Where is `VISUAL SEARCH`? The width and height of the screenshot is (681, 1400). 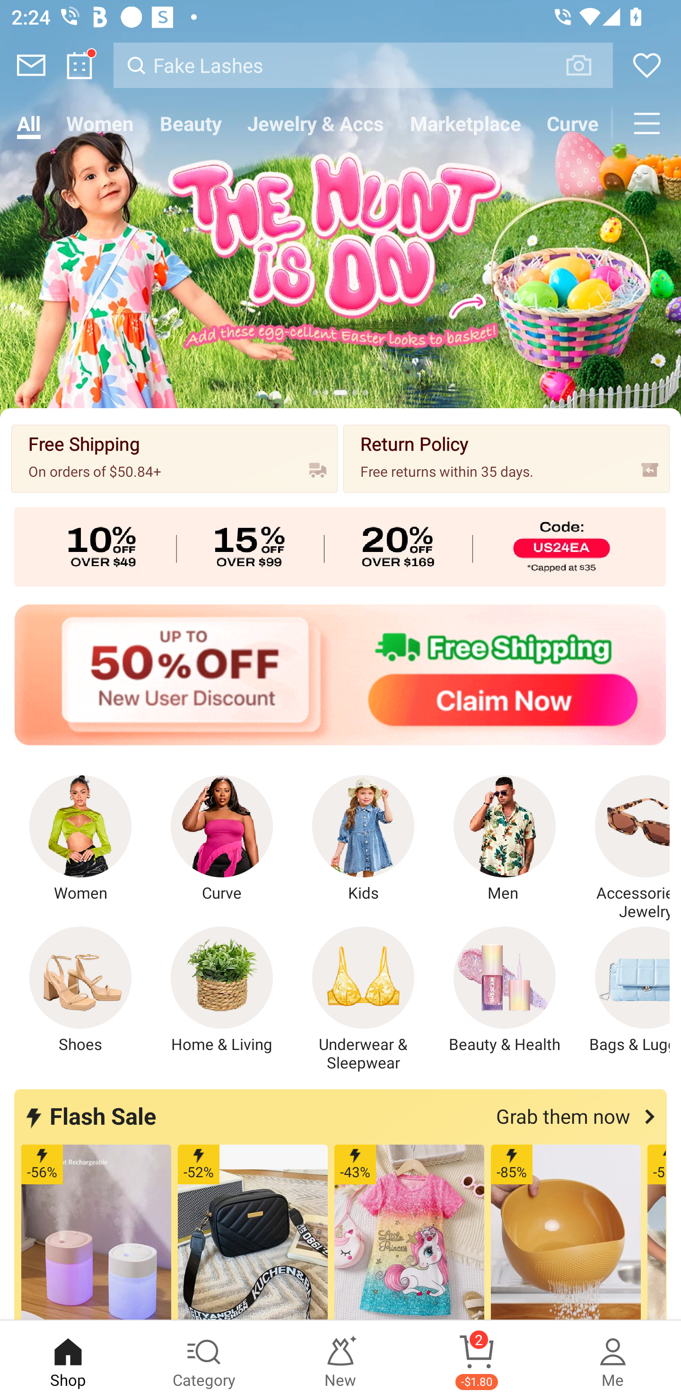 VISUAL SEARCH is located at coordinates (587, 65).